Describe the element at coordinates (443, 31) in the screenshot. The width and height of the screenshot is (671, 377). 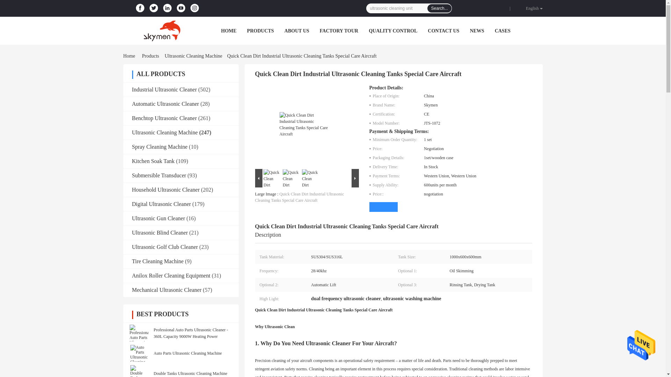
I see `CONTACT US` at that location.